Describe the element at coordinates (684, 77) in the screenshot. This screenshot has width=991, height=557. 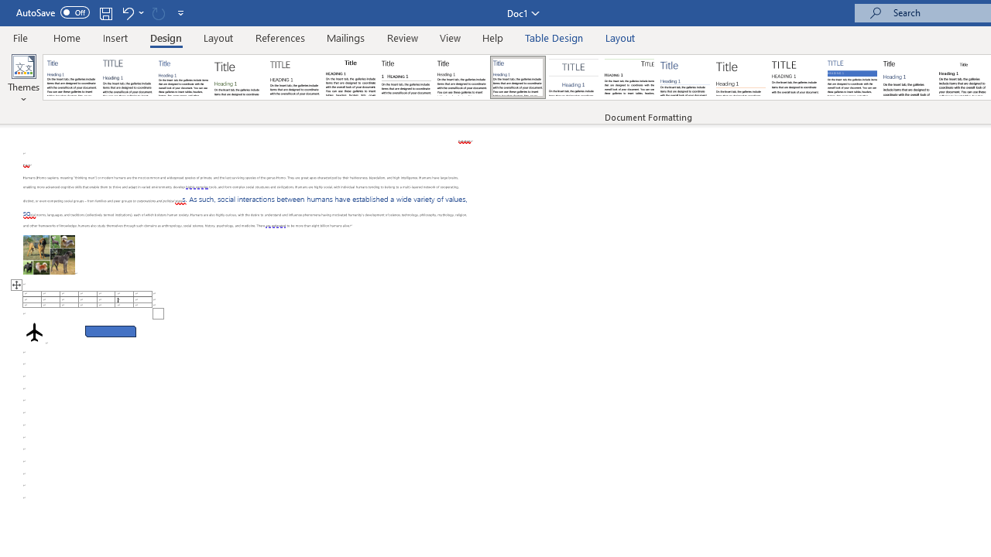
I see `Lines (Simple)` at that location.